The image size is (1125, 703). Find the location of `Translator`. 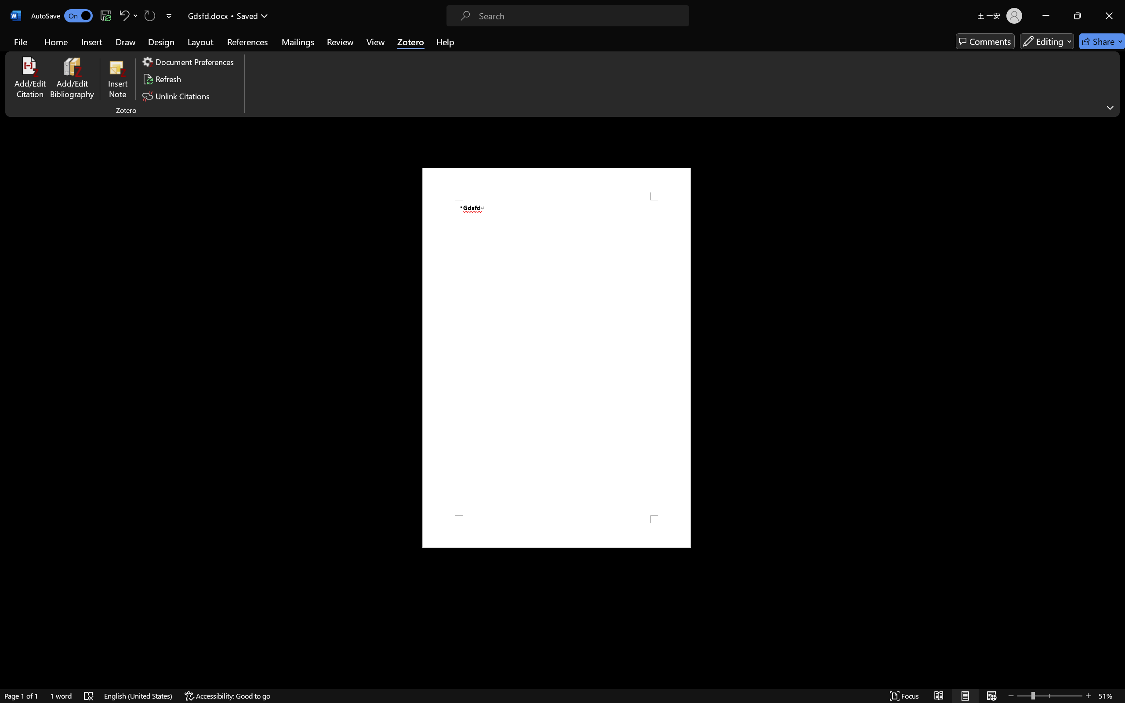

Translator is located at coordinates (1116, 108).